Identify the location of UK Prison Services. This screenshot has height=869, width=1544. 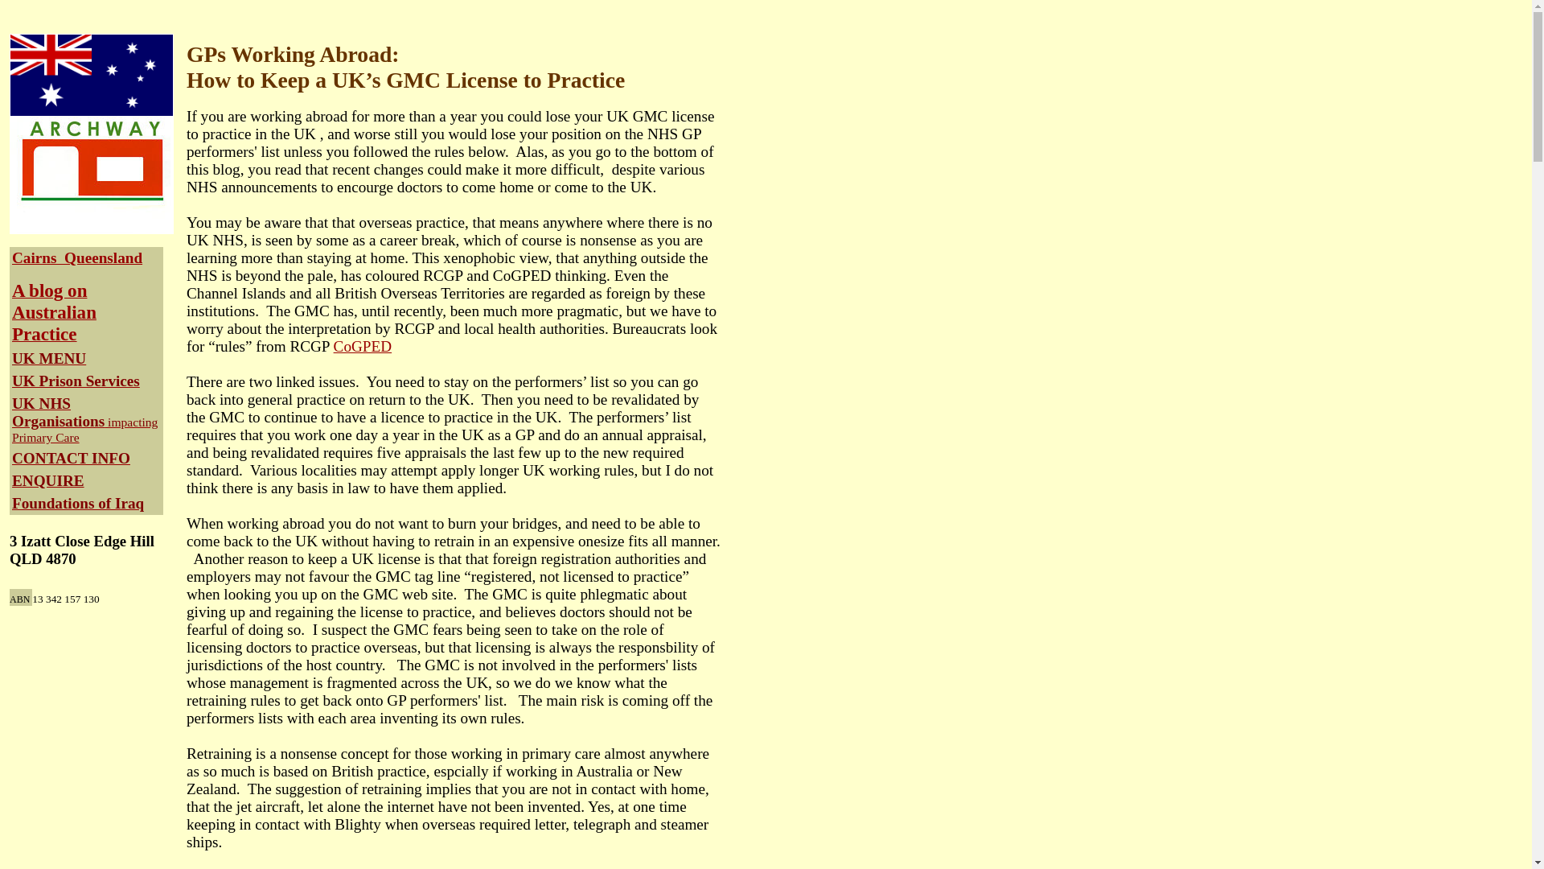
(76, 381).